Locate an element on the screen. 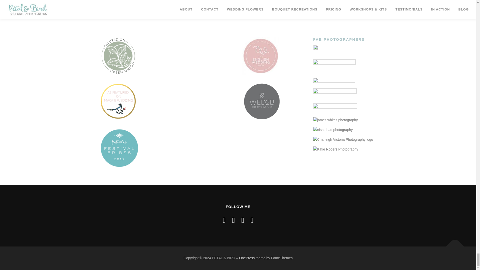  Post Comment is located at coordinates (120, 2).